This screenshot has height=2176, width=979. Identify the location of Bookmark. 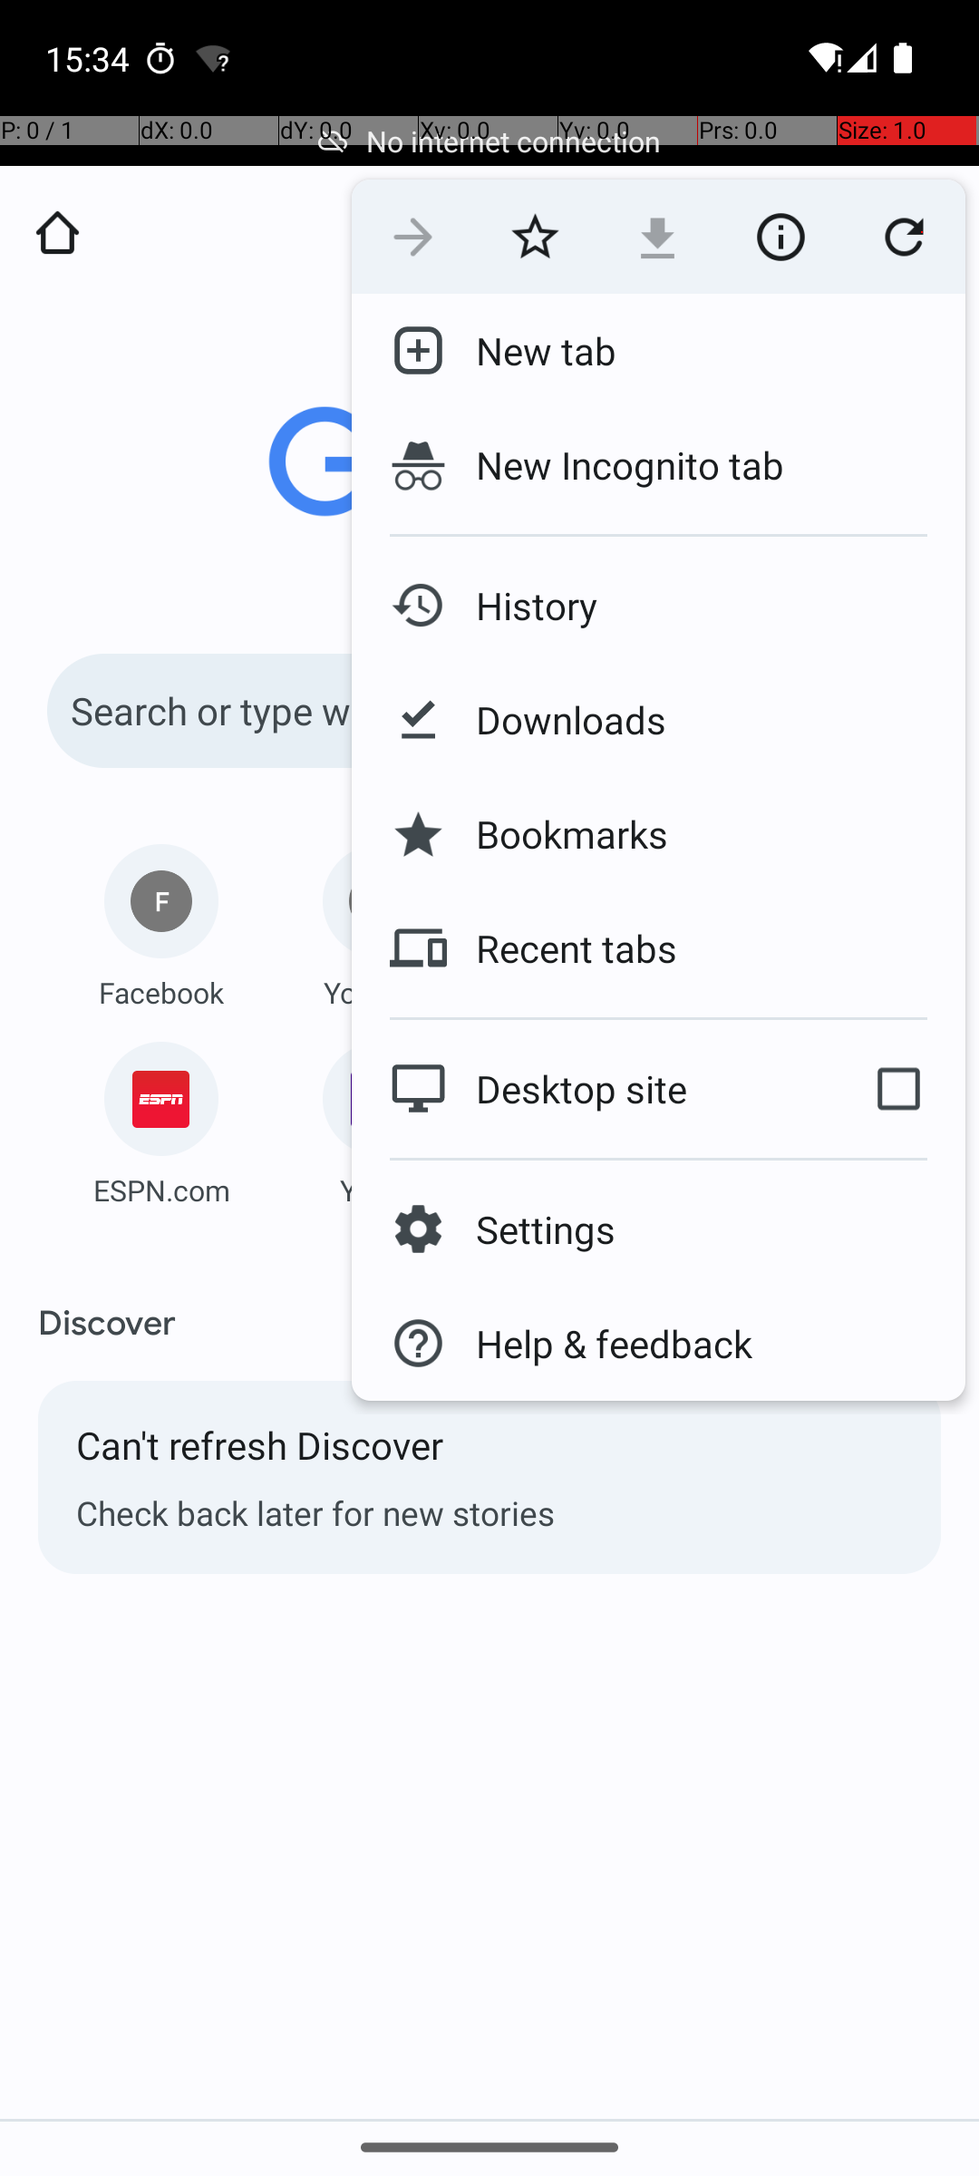
(535, 237).